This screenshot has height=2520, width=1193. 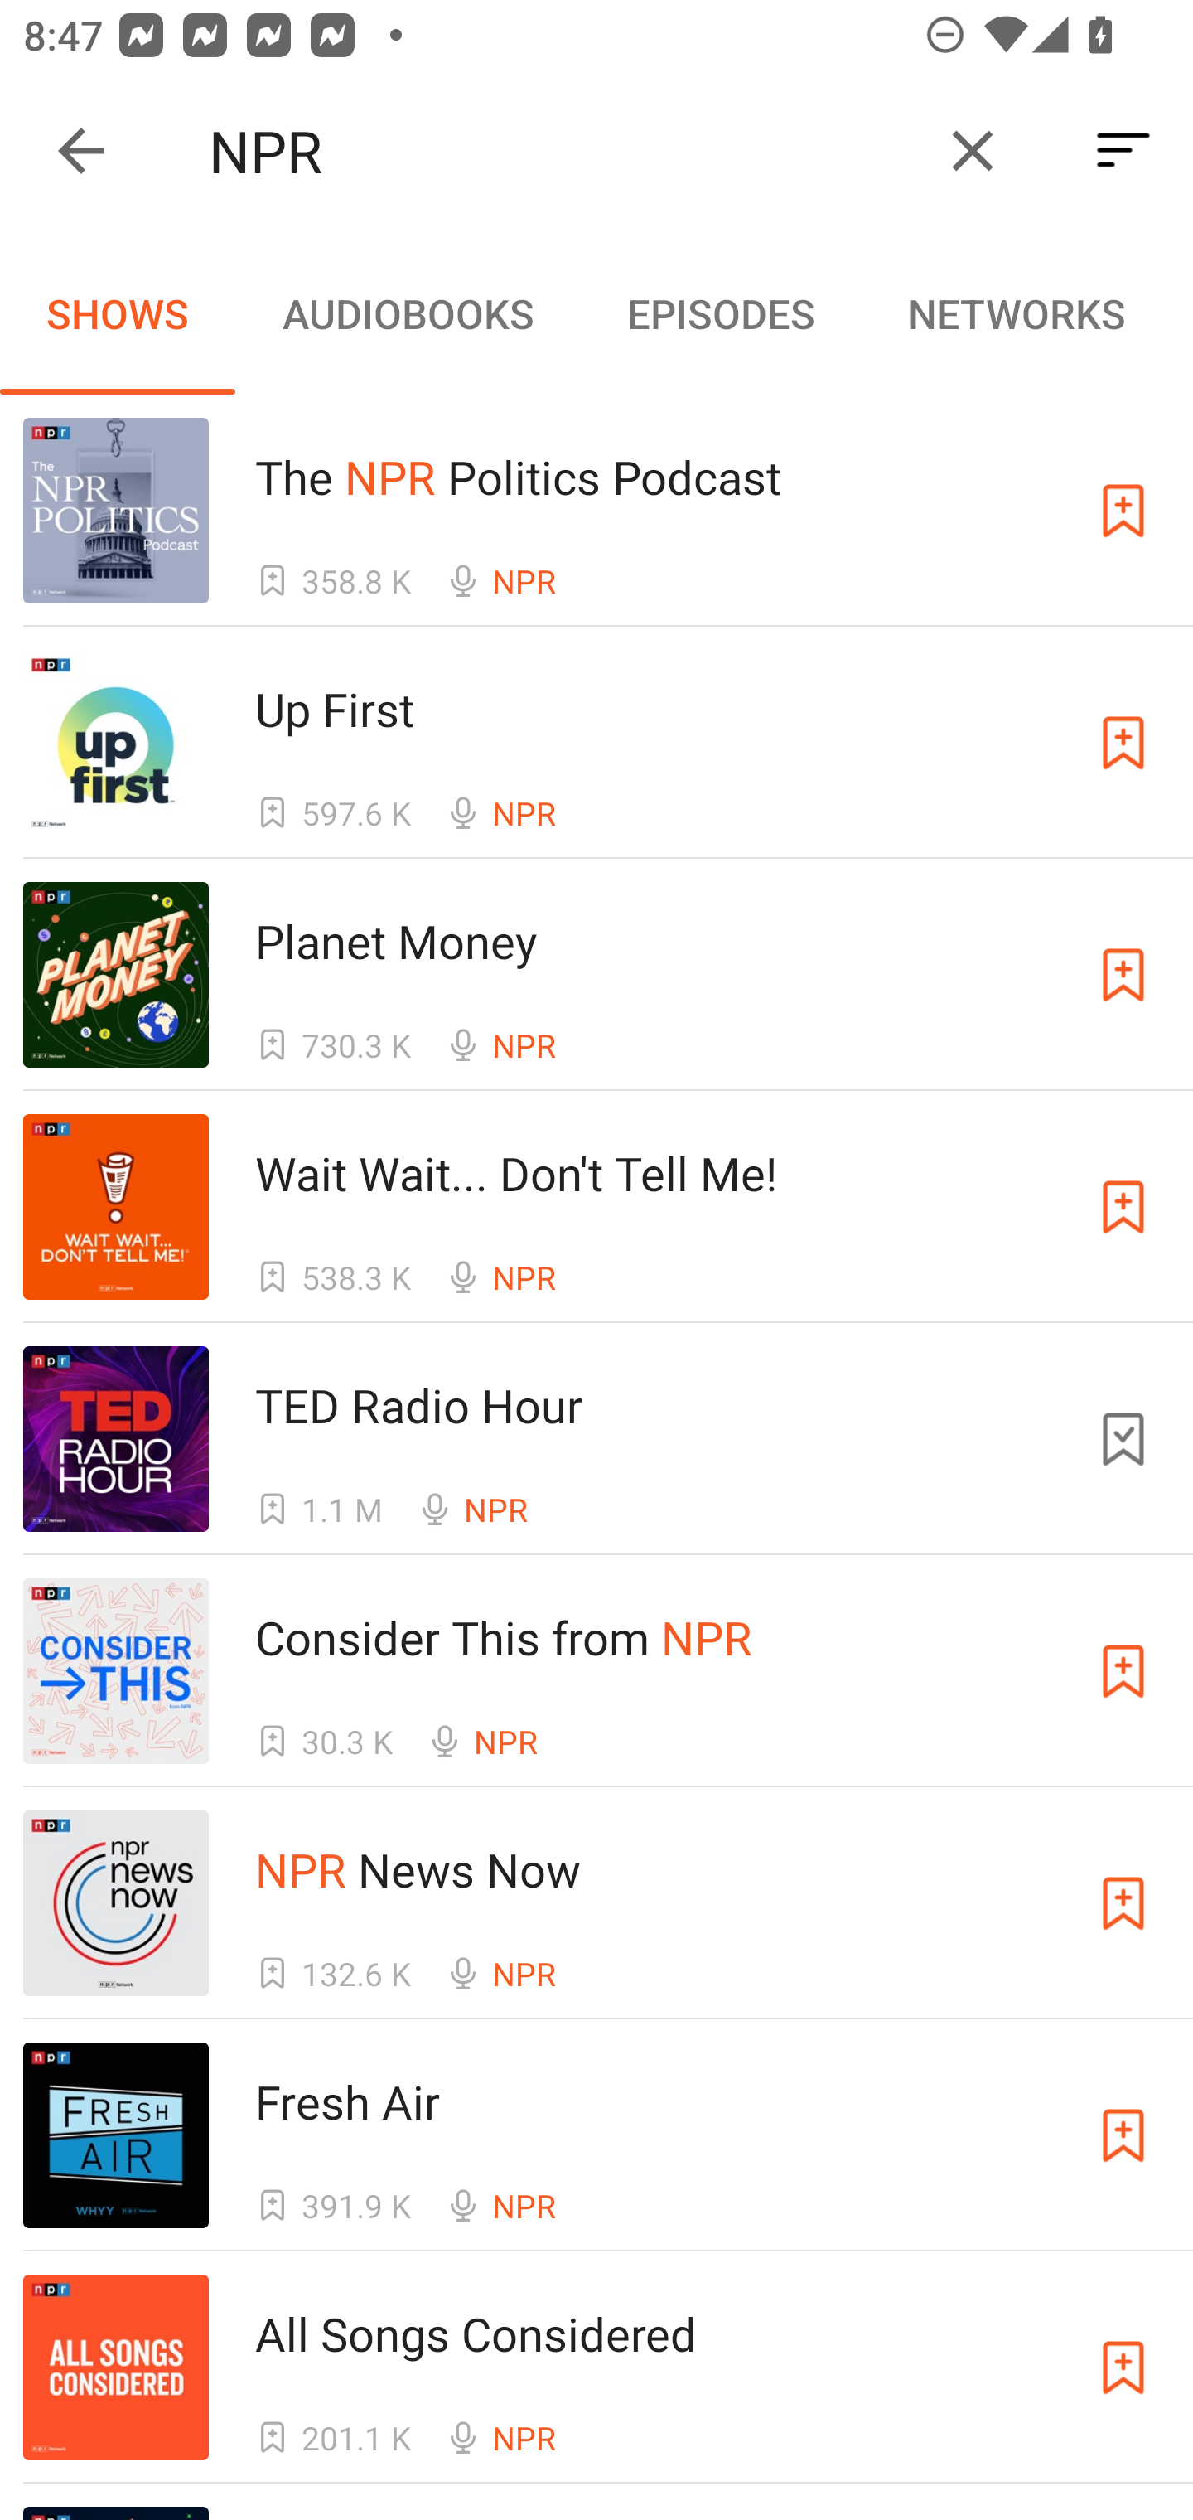 What do you see at coordinates (1123, 1902) in the screenshot?
I see `Subscribe` at bounding box center [1123, 1902].